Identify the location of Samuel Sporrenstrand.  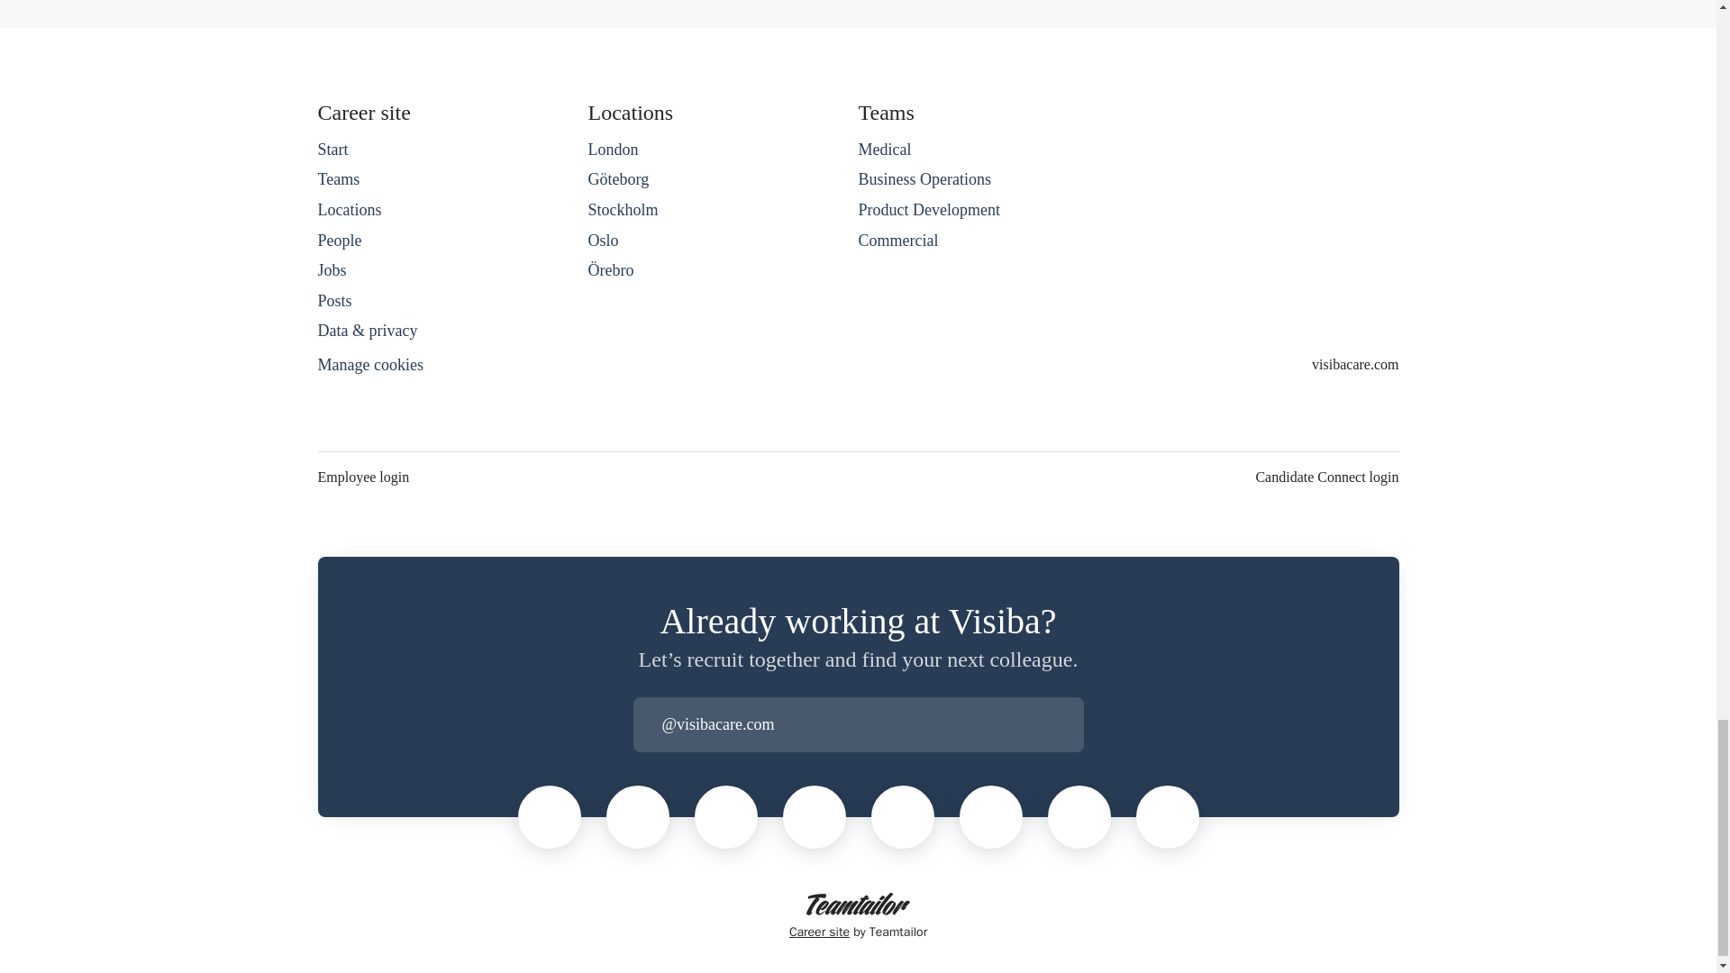
(637, 816).